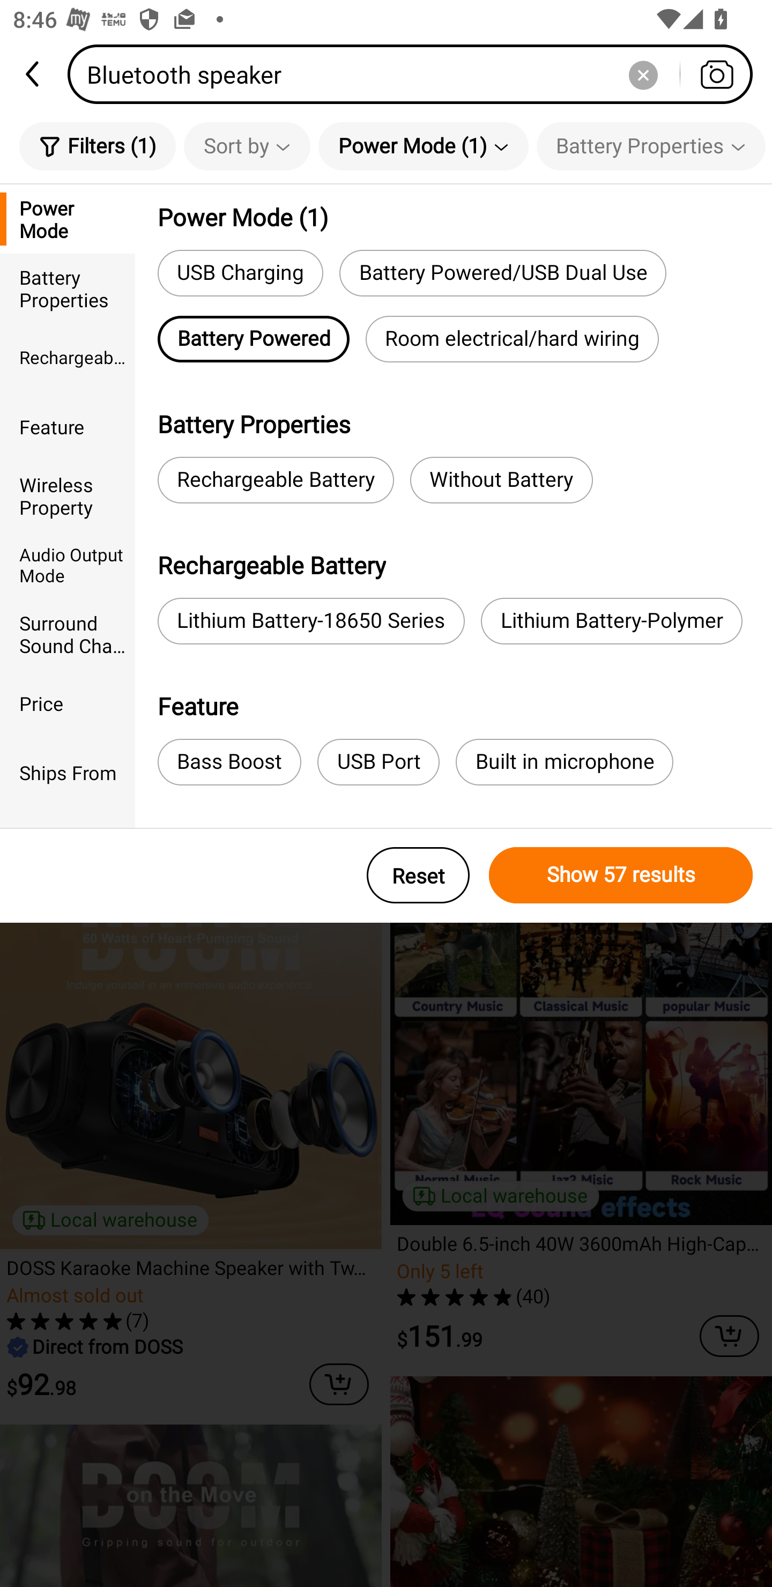  Describe the element at coordinates (98, 146) in the screenshot. I see `Filters (1)` at that location.